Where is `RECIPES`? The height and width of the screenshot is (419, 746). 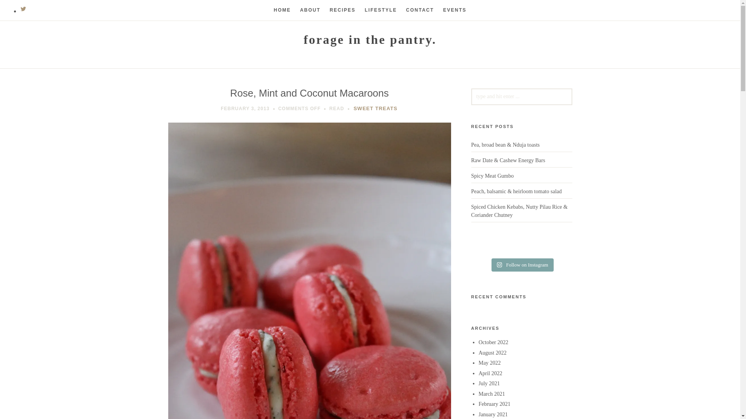 RECIPES is located at coordinates (343, 10).